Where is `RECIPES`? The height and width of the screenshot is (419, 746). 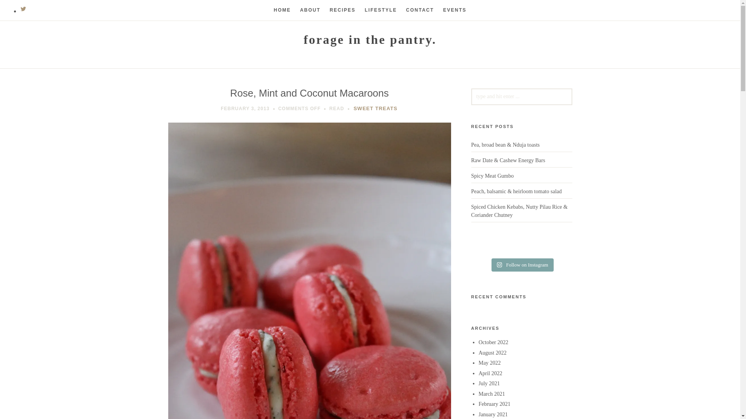 RECIPES is located at coordinates (343, 10).